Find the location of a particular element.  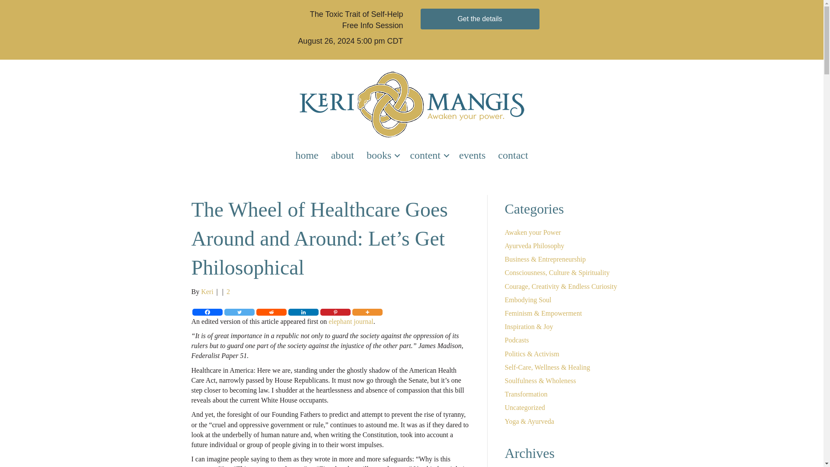

Facebook is located at coordinates (207, 312).